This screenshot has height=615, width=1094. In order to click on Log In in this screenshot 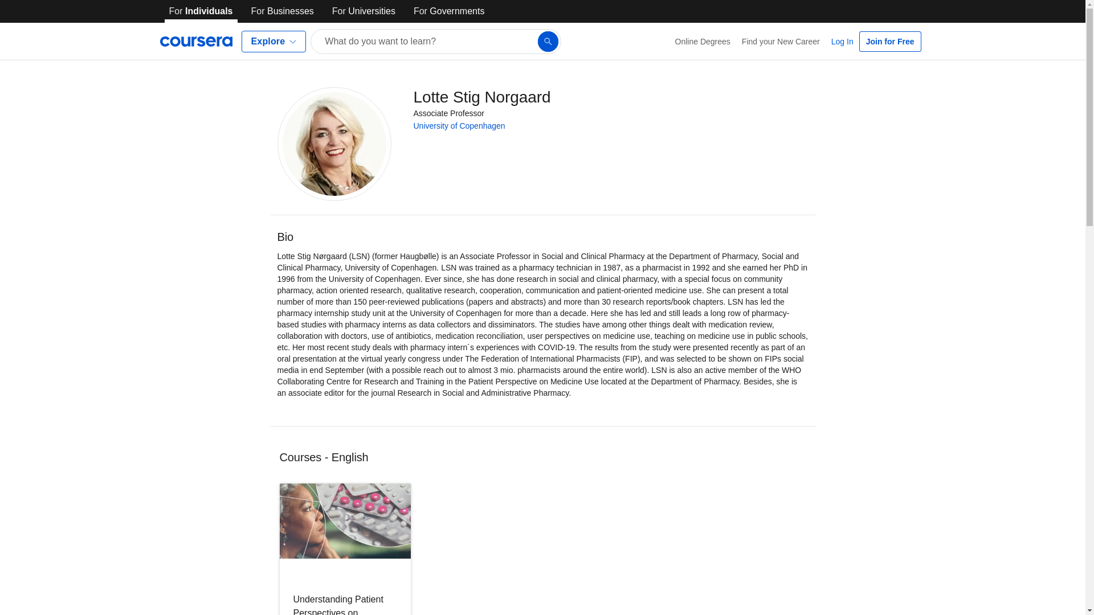, I will do `click(842, 41)`.